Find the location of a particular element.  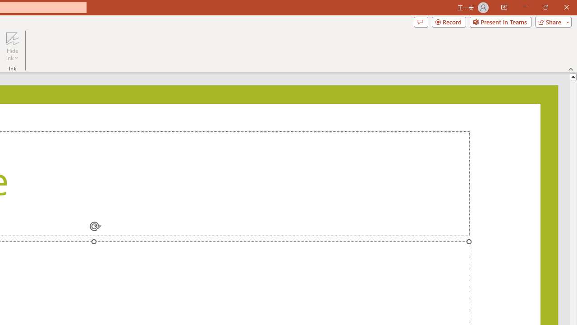

More Options is located at coordinates (12, 55).